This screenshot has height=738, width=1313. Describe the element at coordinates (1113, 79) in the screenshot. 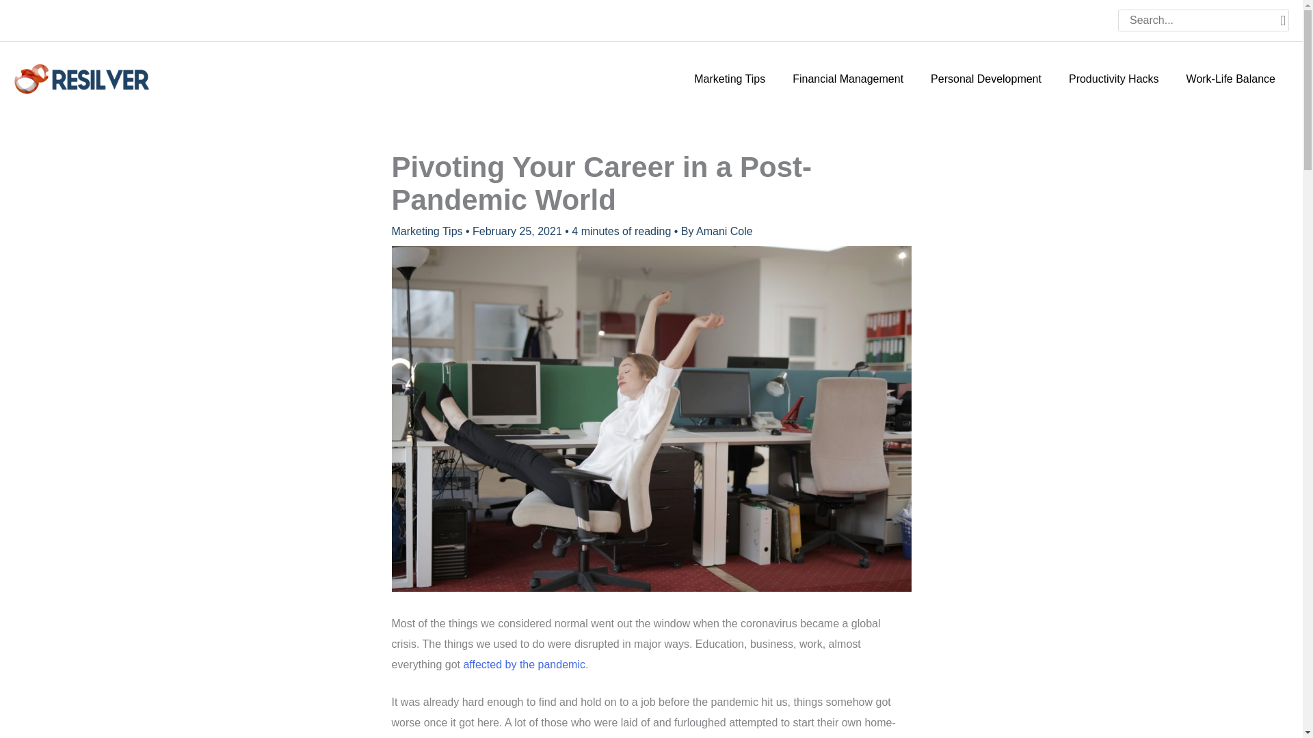

I see `Productivity Hacks` at that location.